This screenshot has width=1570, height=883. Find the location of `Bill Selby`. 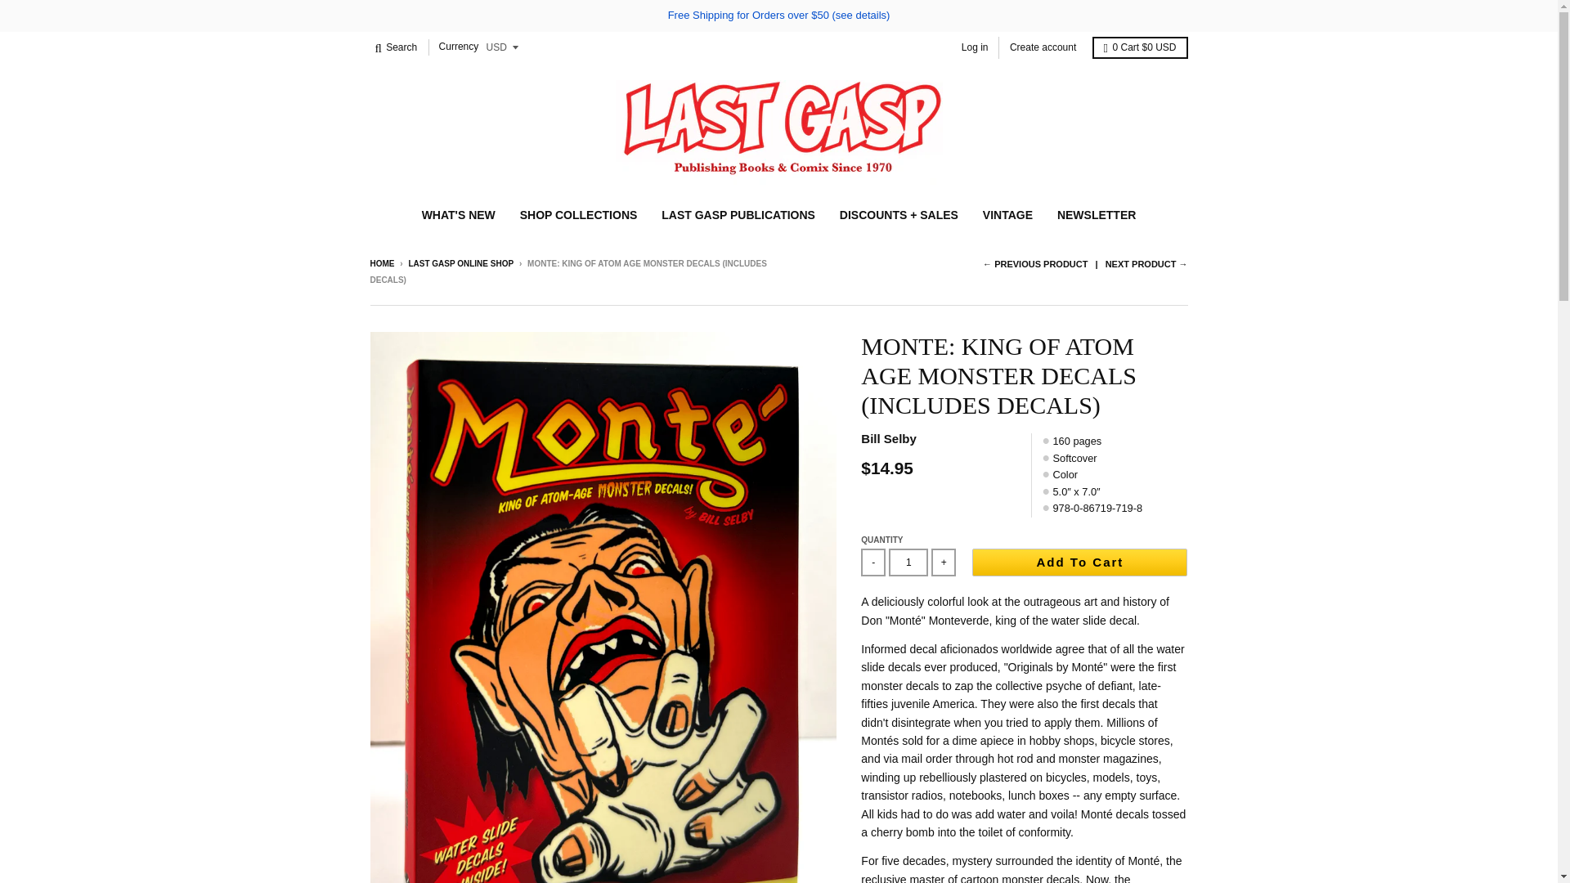

Bill Selby is located at coordinates (888, 439).